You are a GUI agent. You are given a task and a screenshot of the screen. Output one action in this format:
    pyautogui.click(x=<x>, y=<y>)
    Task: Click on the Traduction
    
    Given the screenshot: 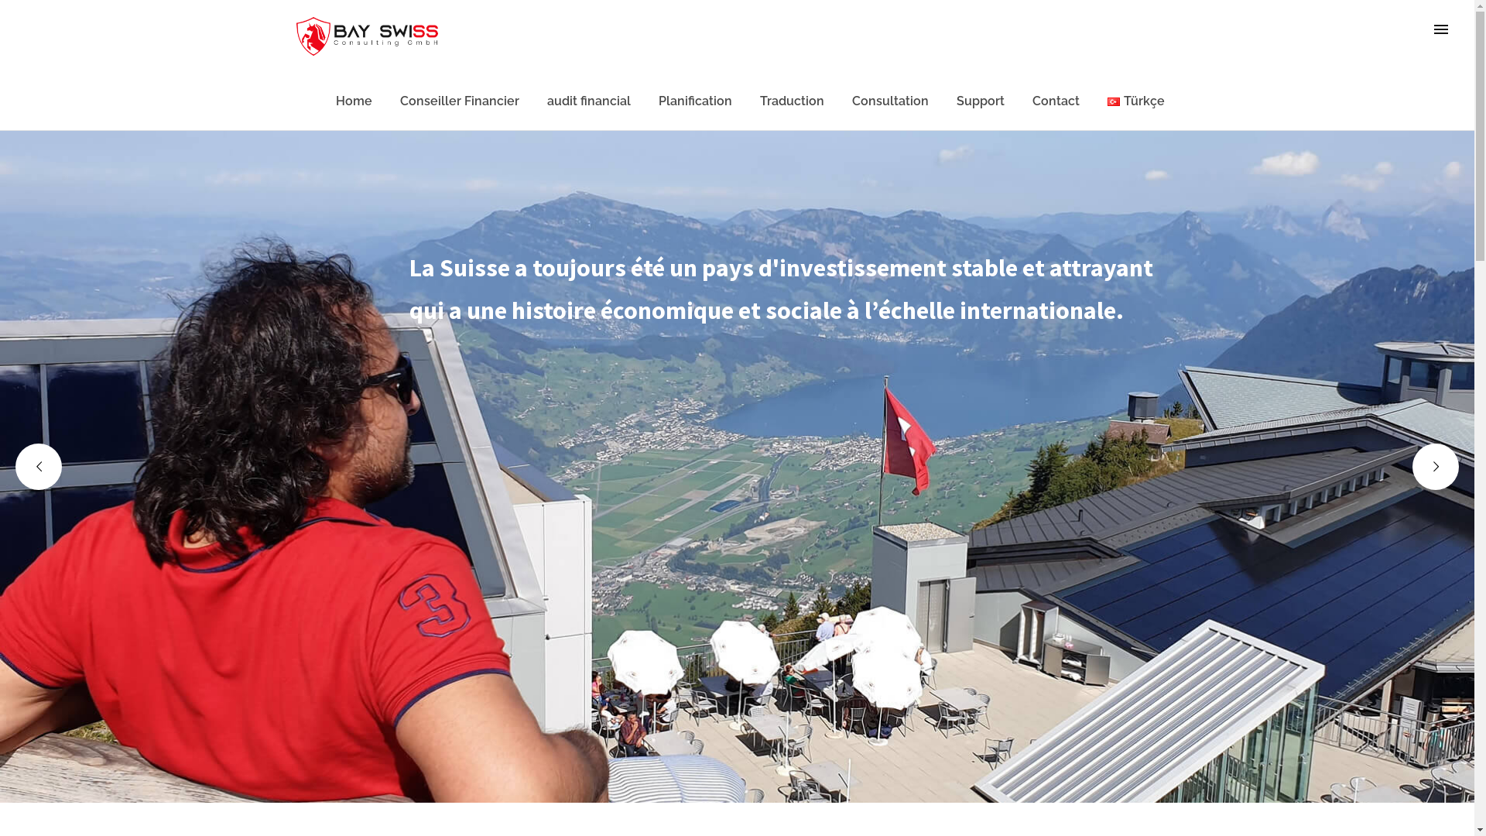 What is the action you would take?
    pyautogui.click(x=793, y=101)
    